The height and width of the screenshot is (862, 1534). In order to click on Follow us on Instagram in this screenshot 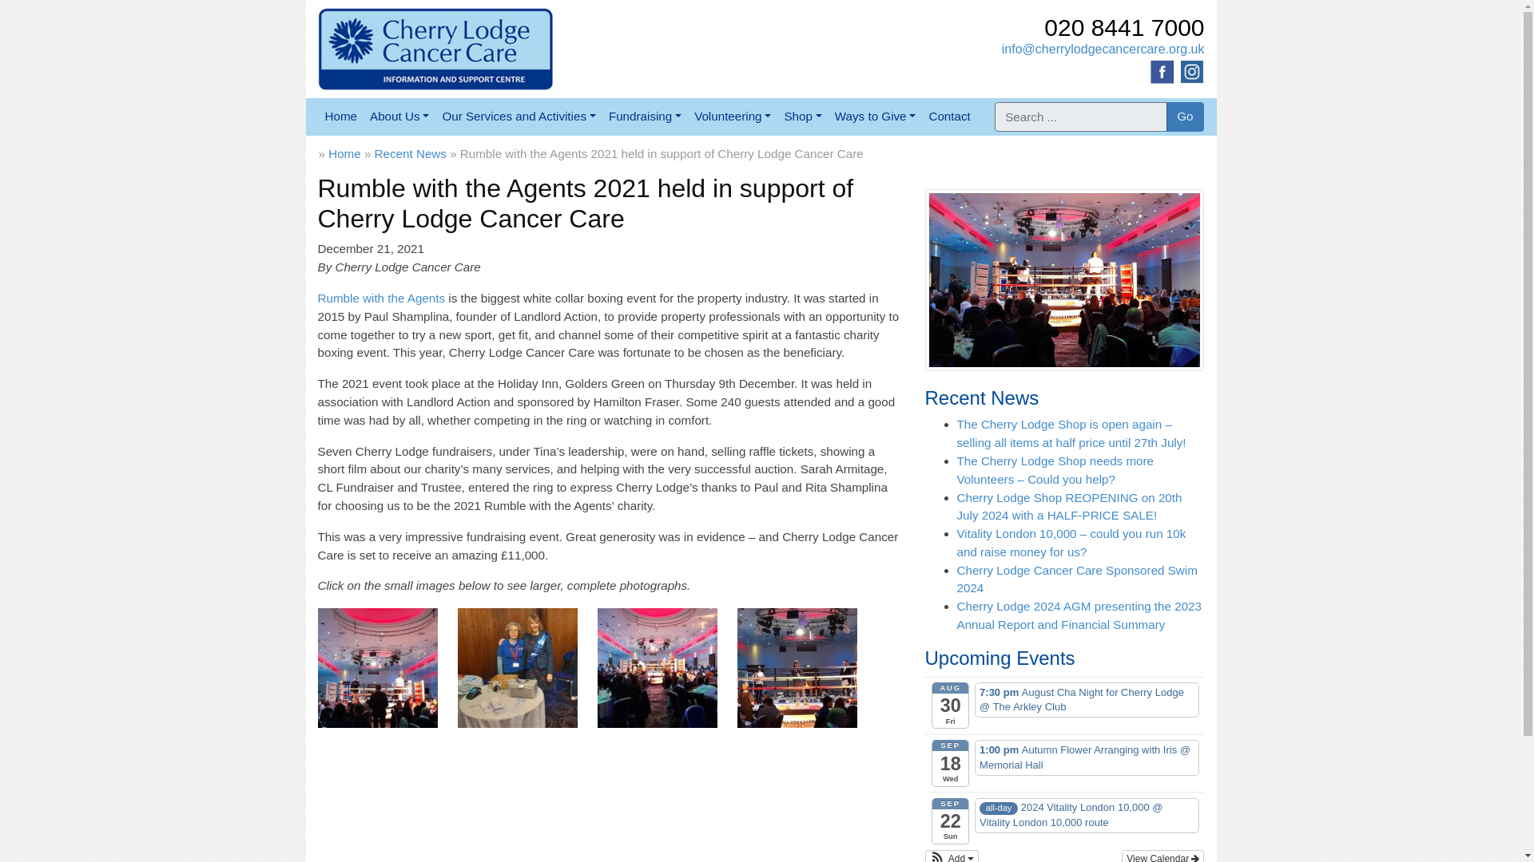, I will do `click(1192, 70)`.